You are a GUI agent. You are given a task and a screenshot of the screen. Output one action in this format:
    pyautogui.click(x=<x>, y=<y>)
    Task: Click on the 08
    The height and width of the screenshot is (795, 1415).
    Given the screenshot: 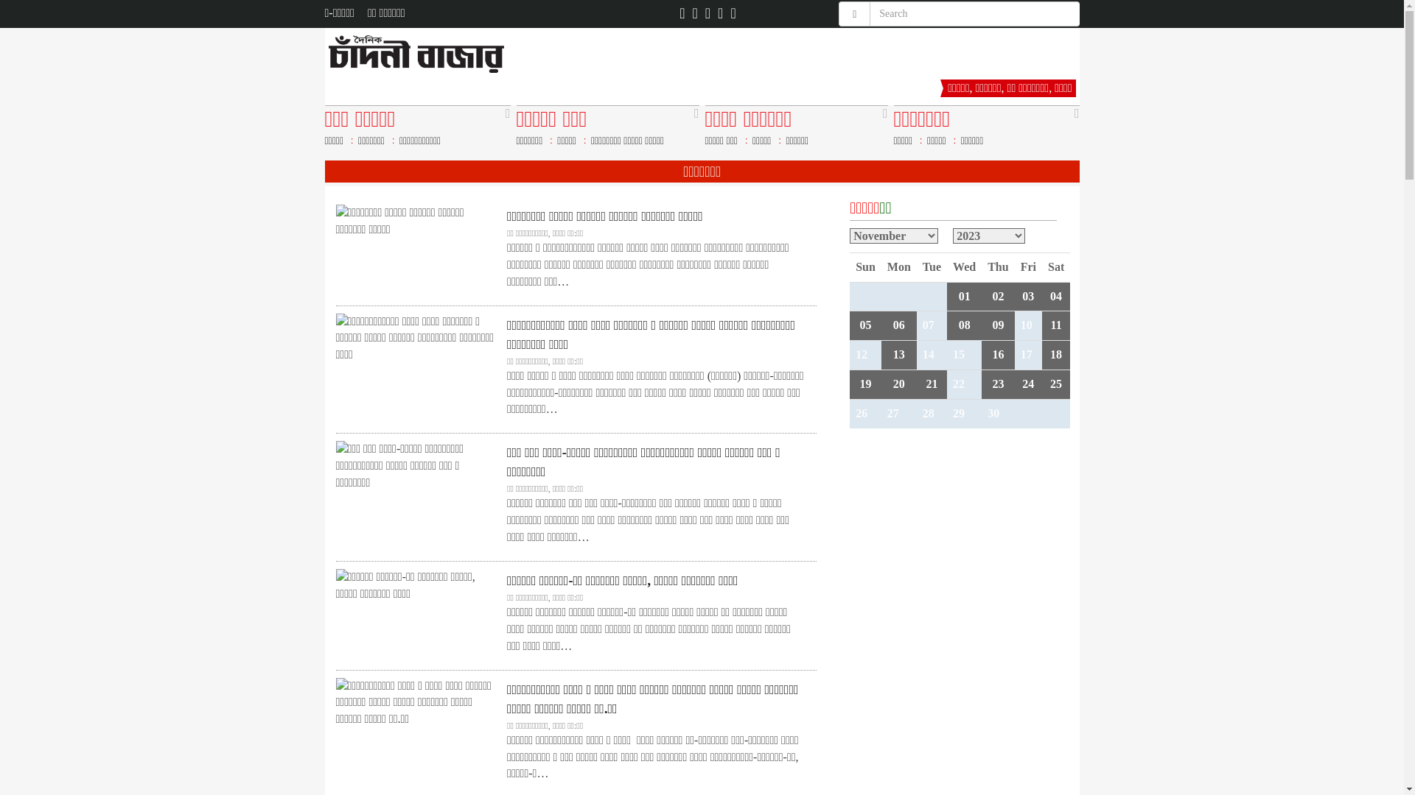 What is the action you would take?
    pyautogui.click(x=965, y=325)
    